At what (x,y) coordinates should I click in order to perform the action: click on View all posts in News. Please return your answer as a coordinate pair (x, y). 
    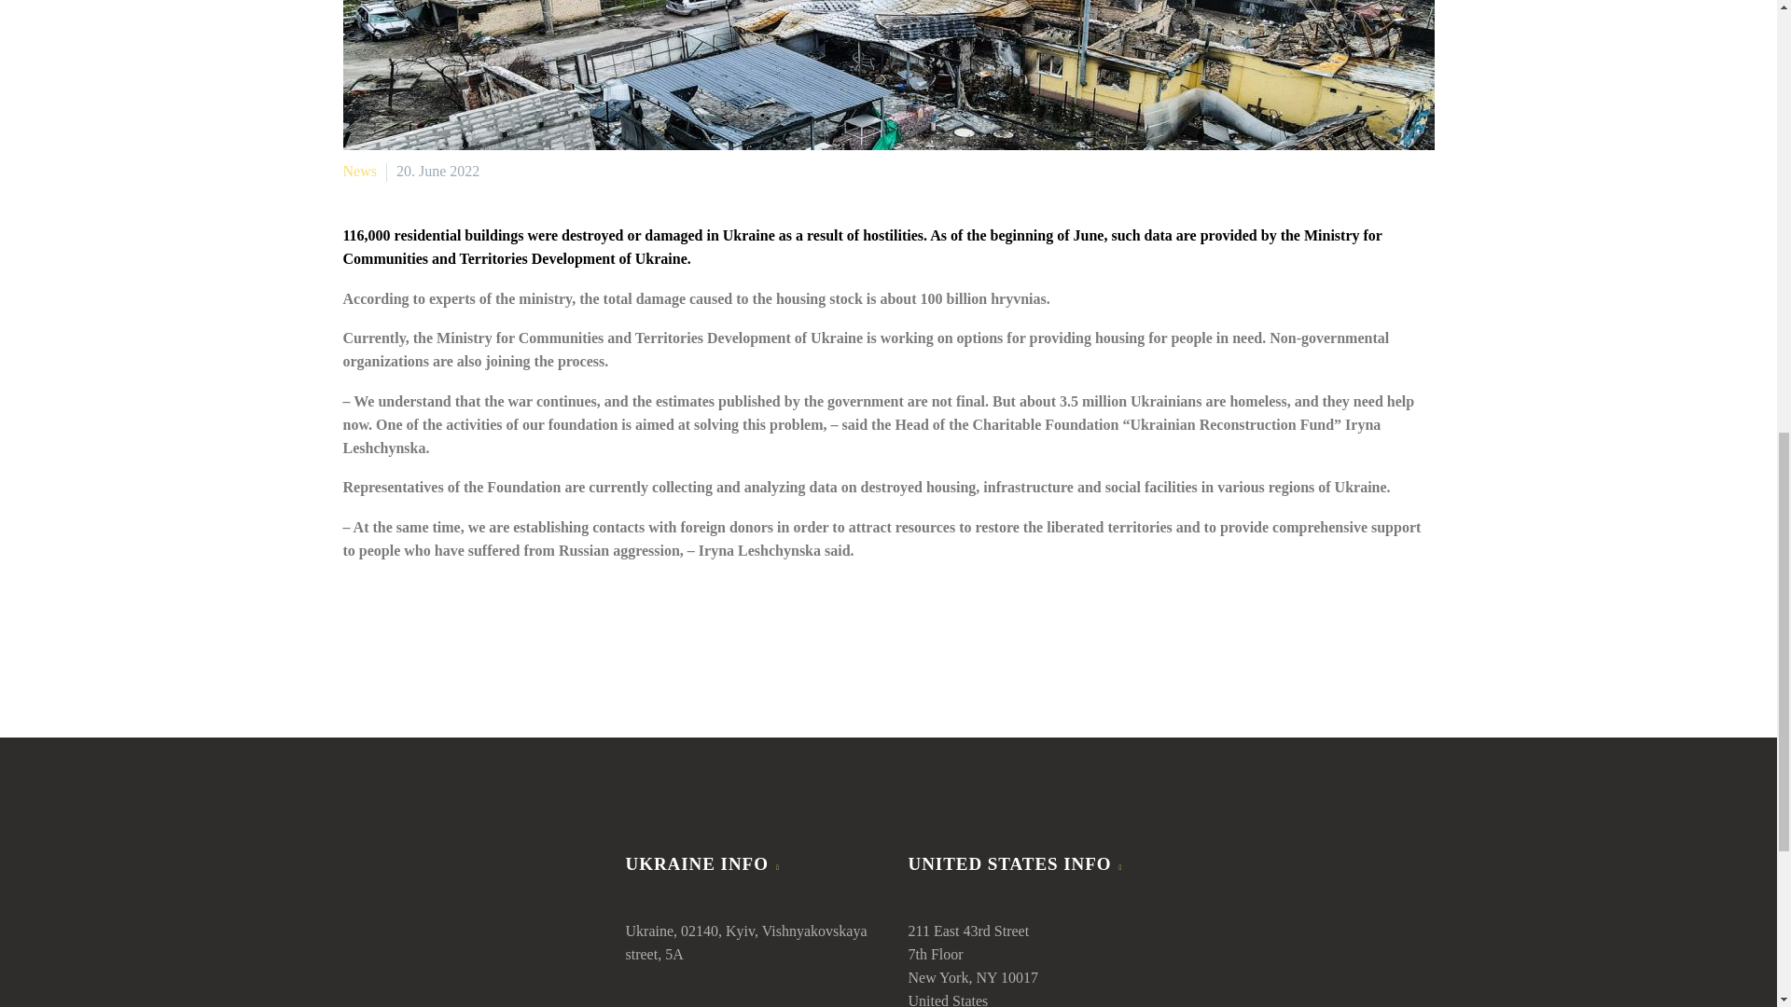
    Looking at the image, I should click on (360, 171).